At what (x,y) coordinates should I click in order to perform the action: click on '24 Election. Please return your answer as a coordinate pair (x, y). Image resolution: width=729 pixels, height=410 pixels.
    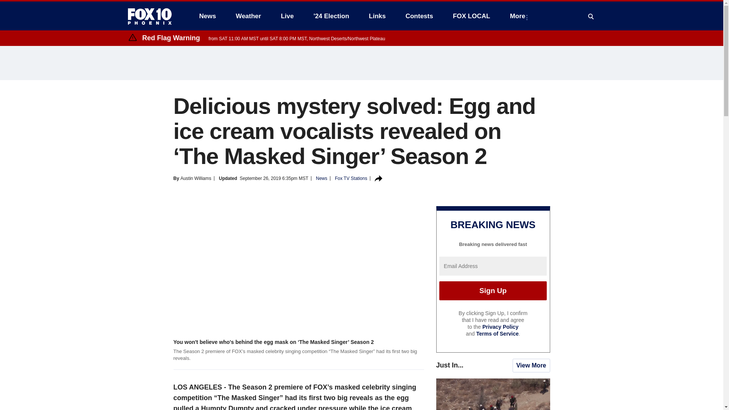
    Looking at the image, I should click on (331, 16).